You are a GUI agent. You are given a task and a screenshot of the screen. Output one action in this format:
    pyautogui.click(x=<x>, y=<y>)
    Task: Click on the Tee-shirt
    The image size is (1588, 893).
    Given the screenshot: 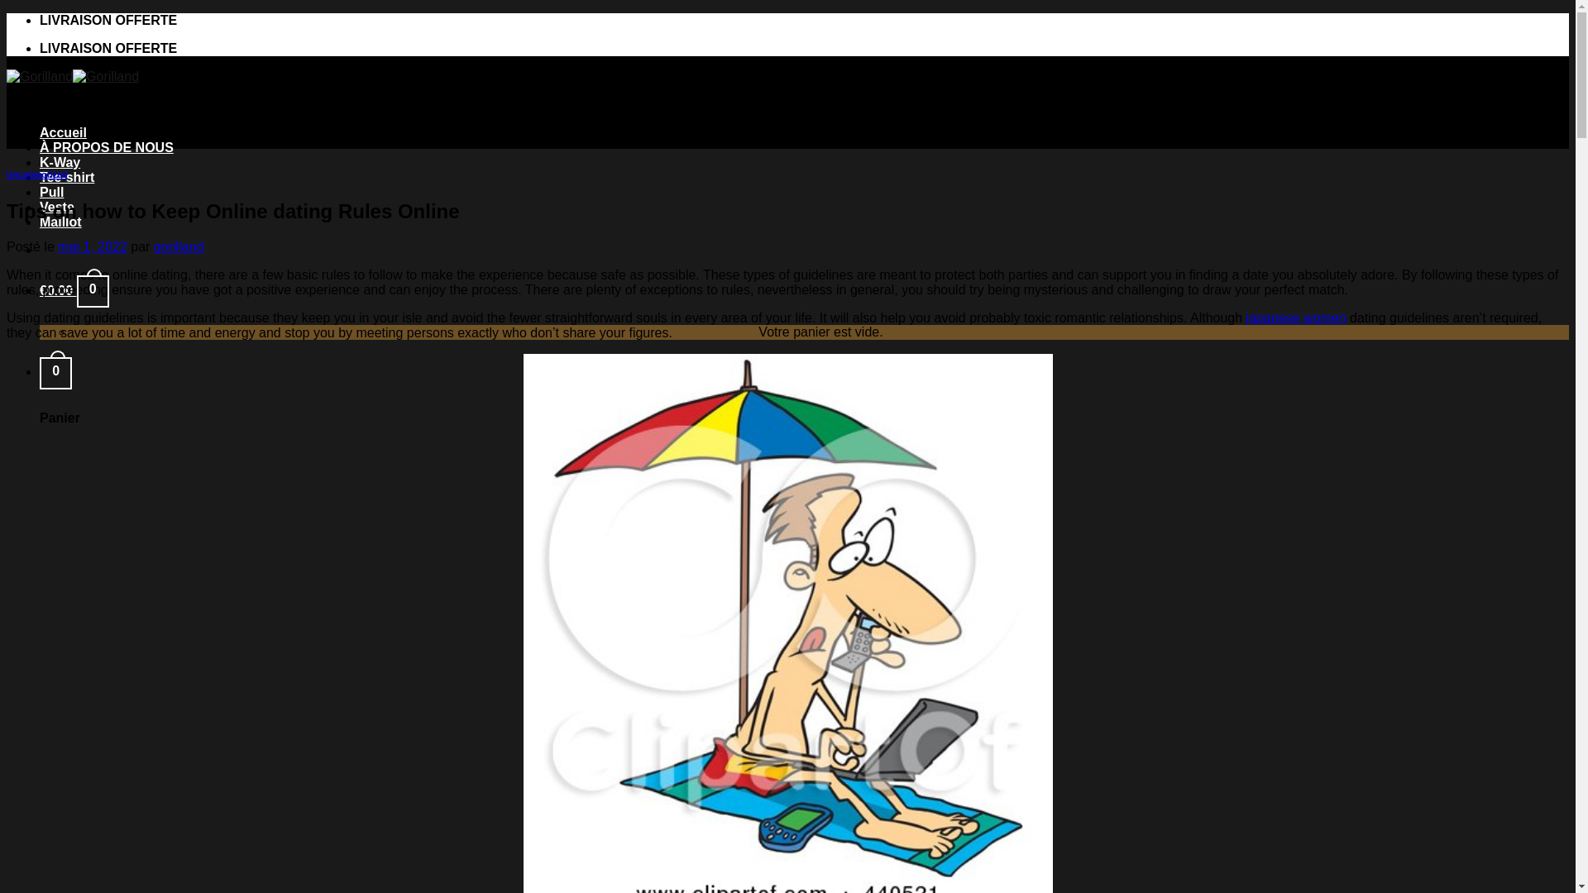 What is the action you would take?
    pyautogui.click(x=66, y=177)
    